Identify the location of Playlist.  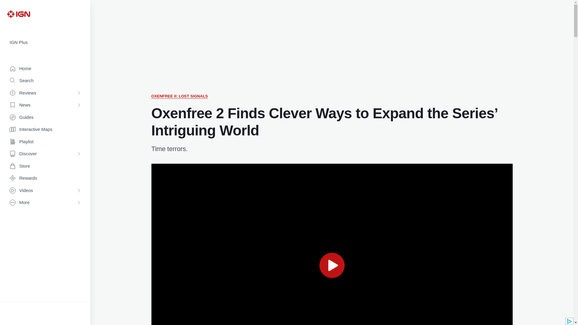
(45, 142).